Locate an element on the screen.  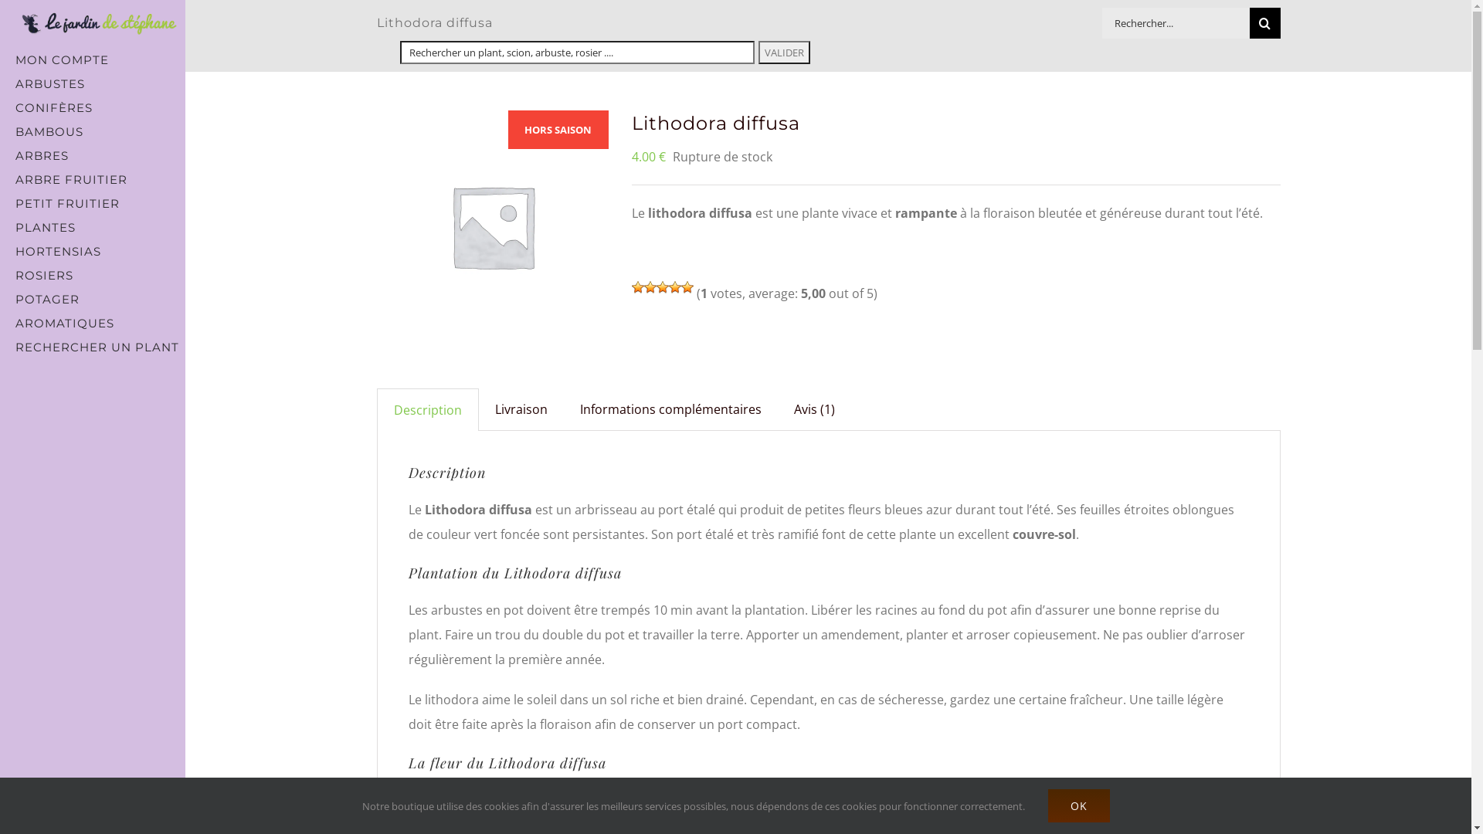
BAMBOUS is located at coordinates (93, 131).